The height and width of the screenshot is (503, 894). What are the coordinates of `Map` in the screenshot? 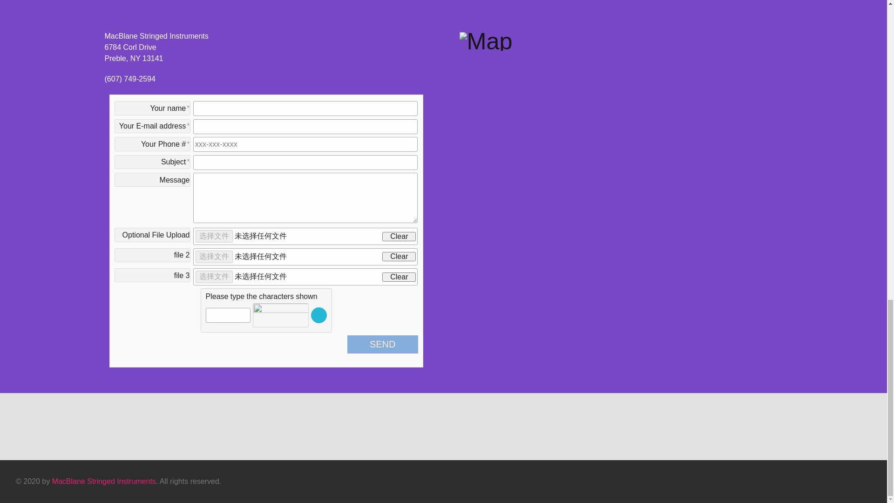 It's located at (486, 40).